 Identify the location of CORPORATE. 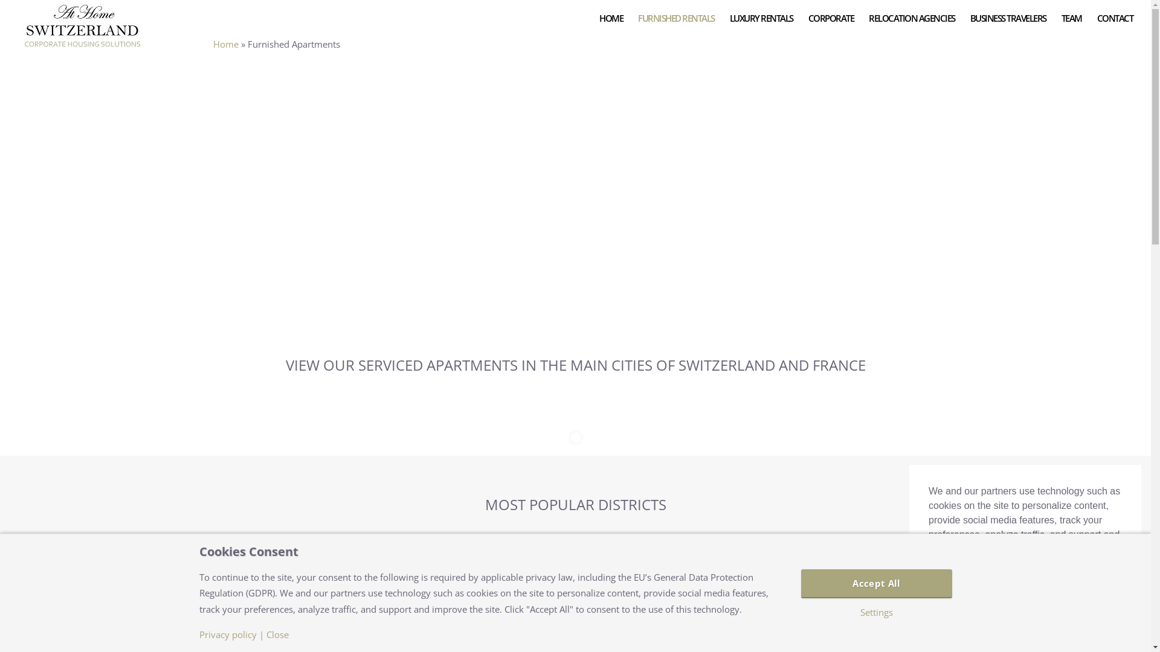
(831, 18).